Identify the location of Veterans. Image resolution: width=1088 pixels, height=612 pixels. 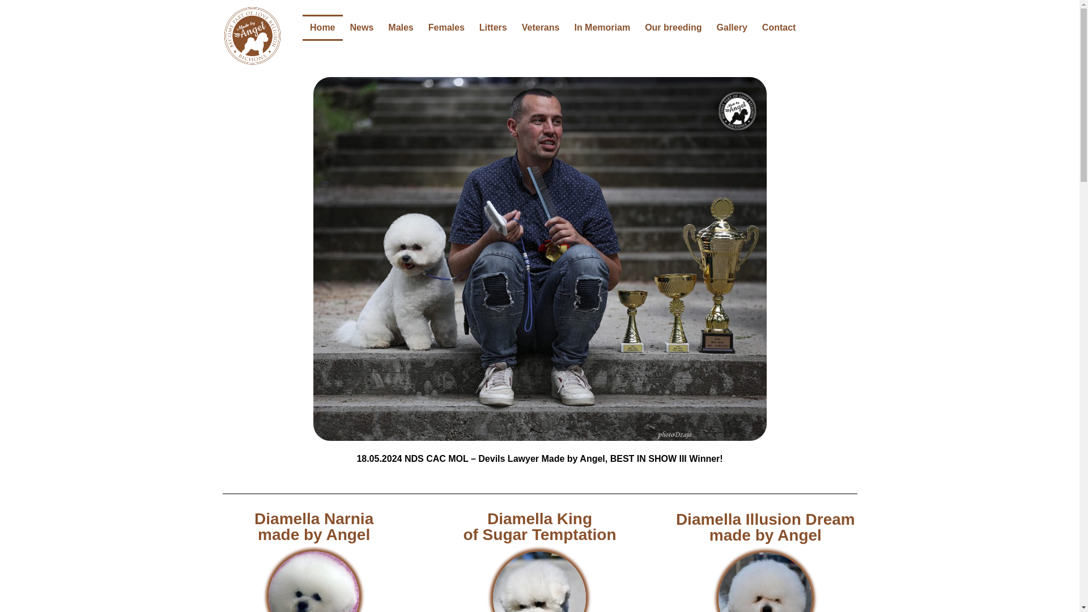
(541, 27).